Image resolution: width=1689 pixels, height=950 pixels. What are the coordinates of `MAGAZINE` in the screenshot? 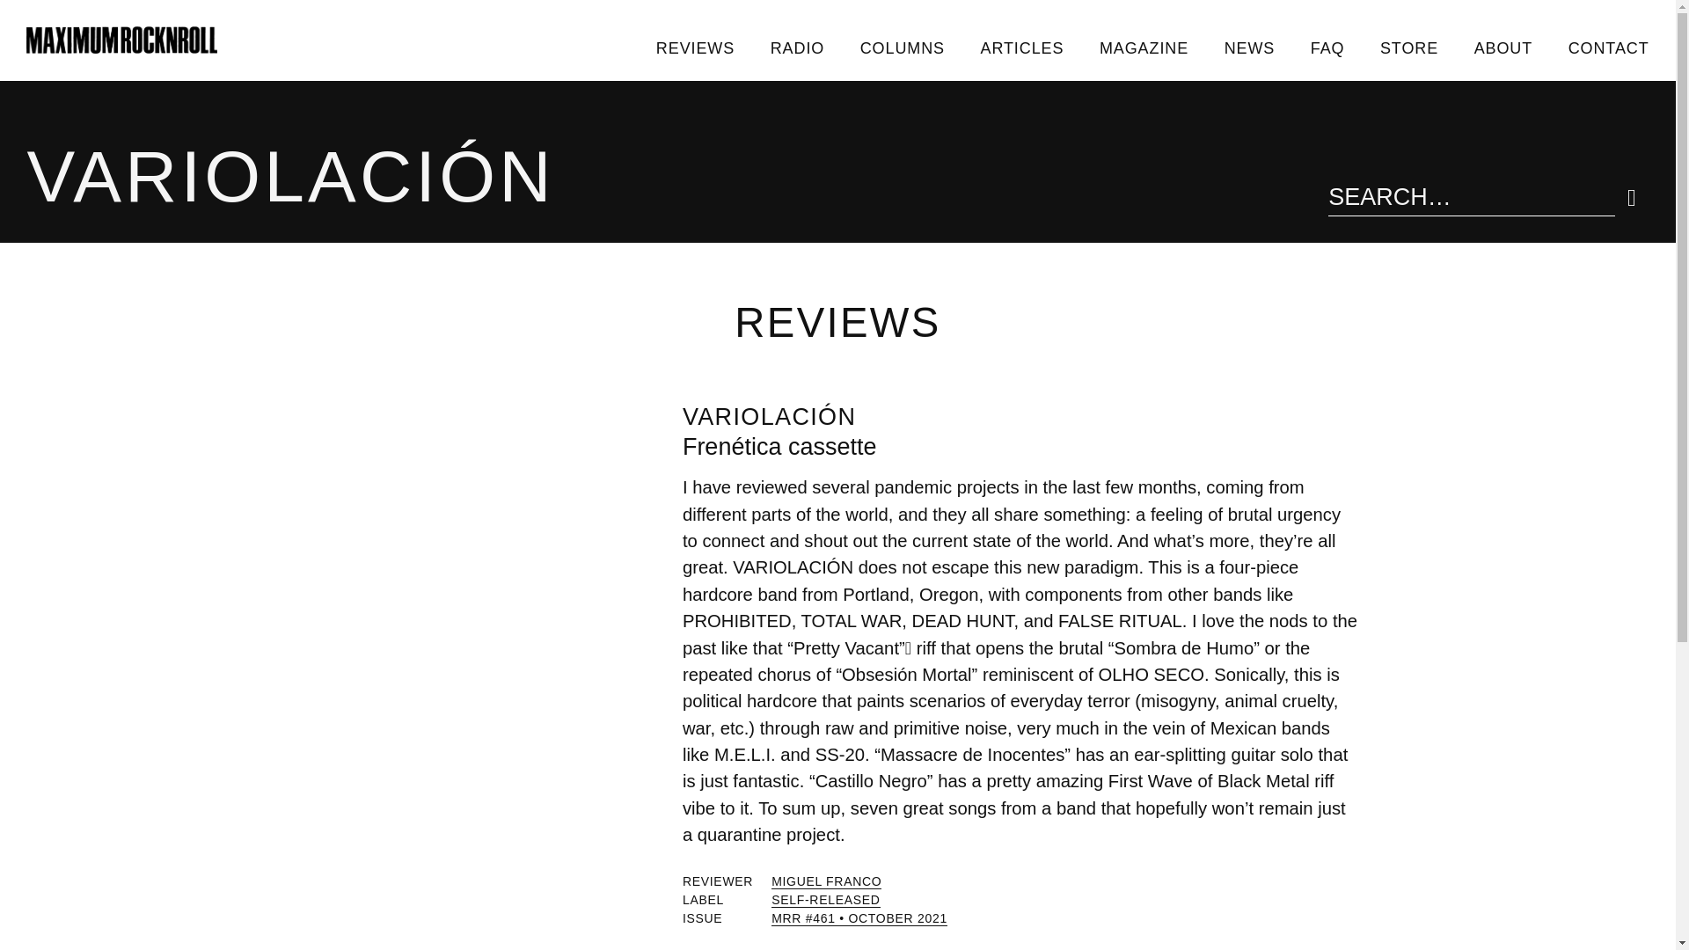 It's located at (1144, 47).